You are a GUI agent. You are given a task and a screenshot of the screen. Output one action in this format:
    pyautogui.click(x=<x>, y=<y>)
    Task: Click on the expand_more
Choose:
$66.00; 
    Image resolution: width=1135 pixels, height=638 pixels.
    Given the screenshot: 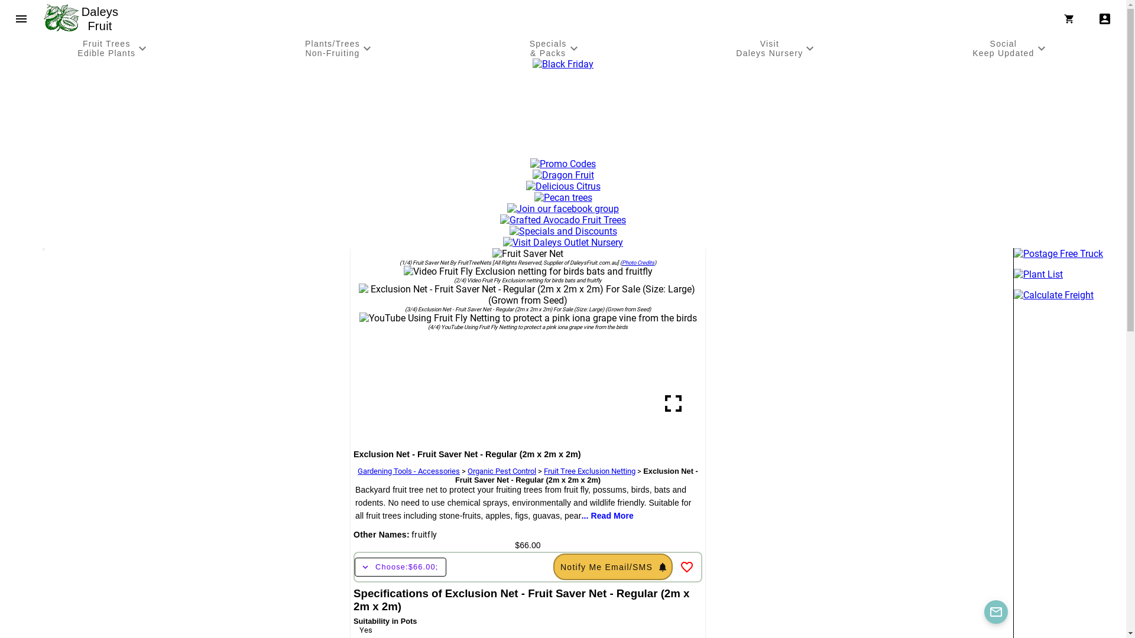 What is the action you would take?
    pyautogui.click(x=401, y=567)
    